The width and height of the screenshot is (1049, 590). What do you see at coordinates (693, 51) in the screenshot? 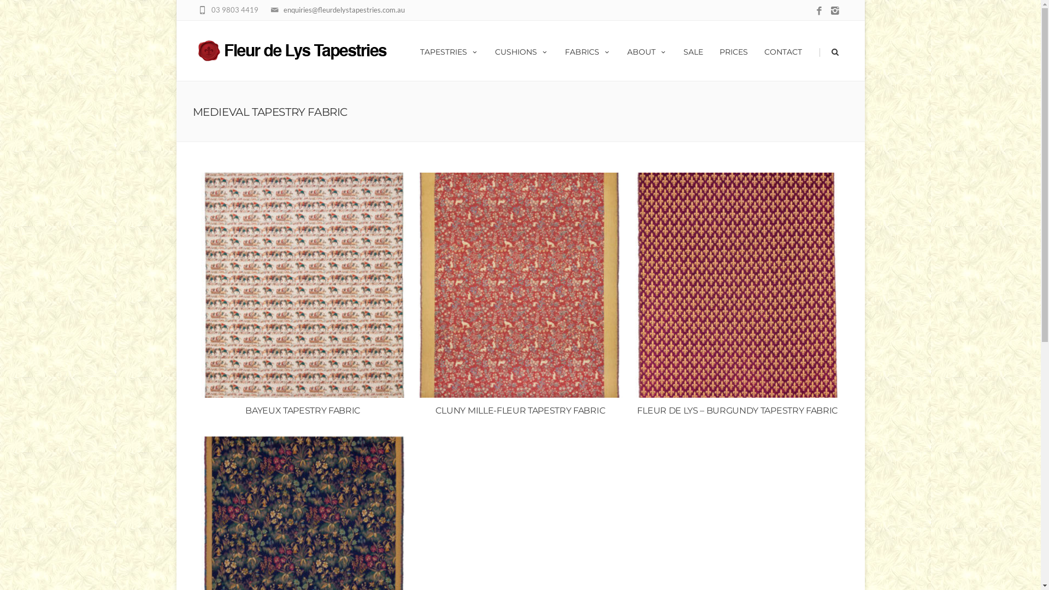
I see `SALE` at bounding box center [693, 51].